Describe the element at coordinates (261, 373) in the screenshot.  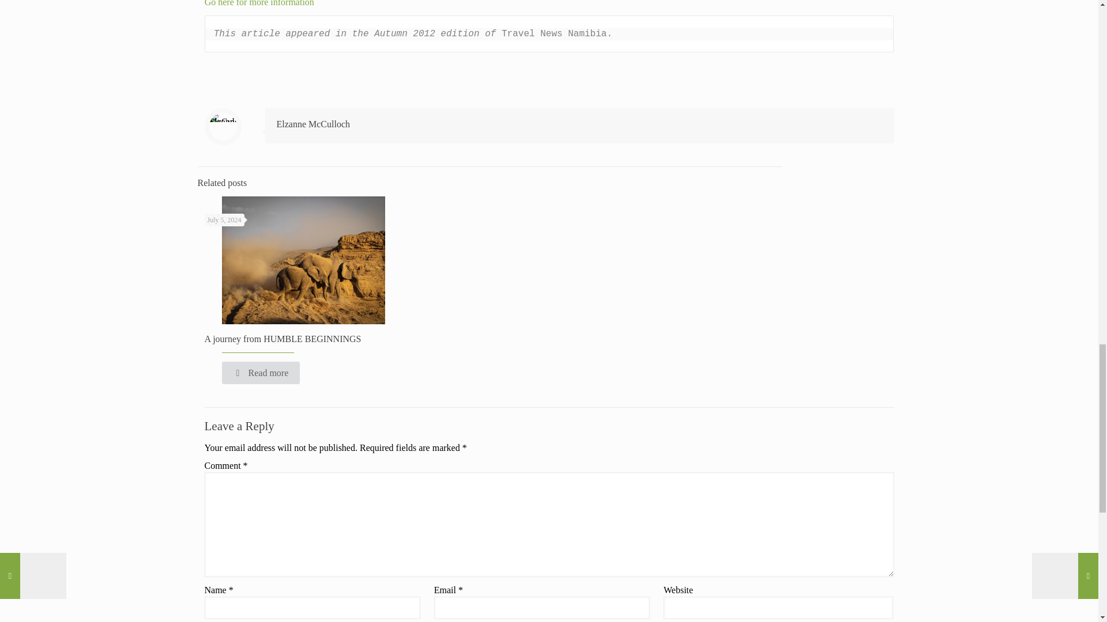
I see `Read more` at that location.